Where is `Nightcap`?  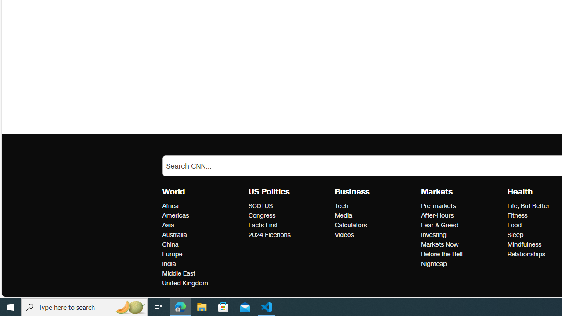
Nightcap is located at coordinates (461, 264).